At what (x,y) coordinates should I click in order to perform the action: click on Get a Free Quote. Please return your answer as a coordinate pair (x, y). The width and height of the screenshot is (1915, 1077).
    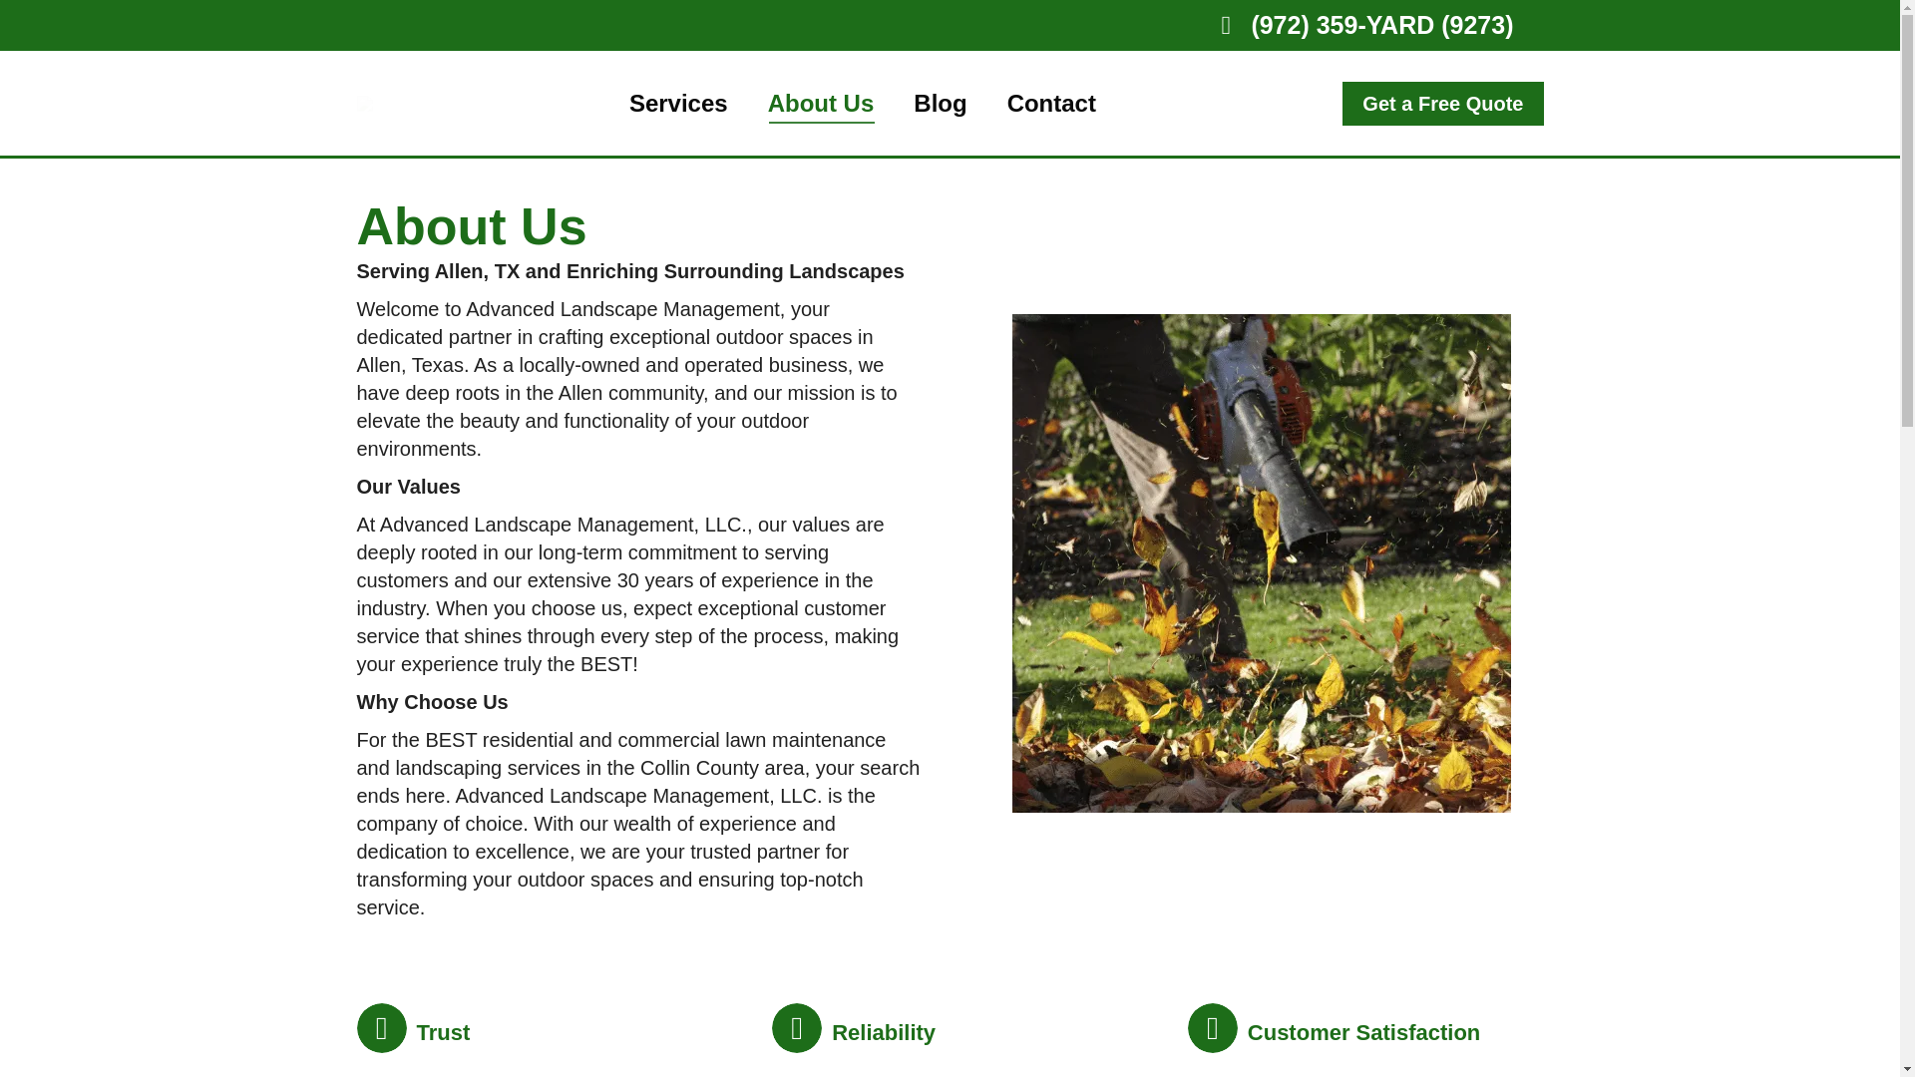
    Looking at the image, I should click on (1442, 104).